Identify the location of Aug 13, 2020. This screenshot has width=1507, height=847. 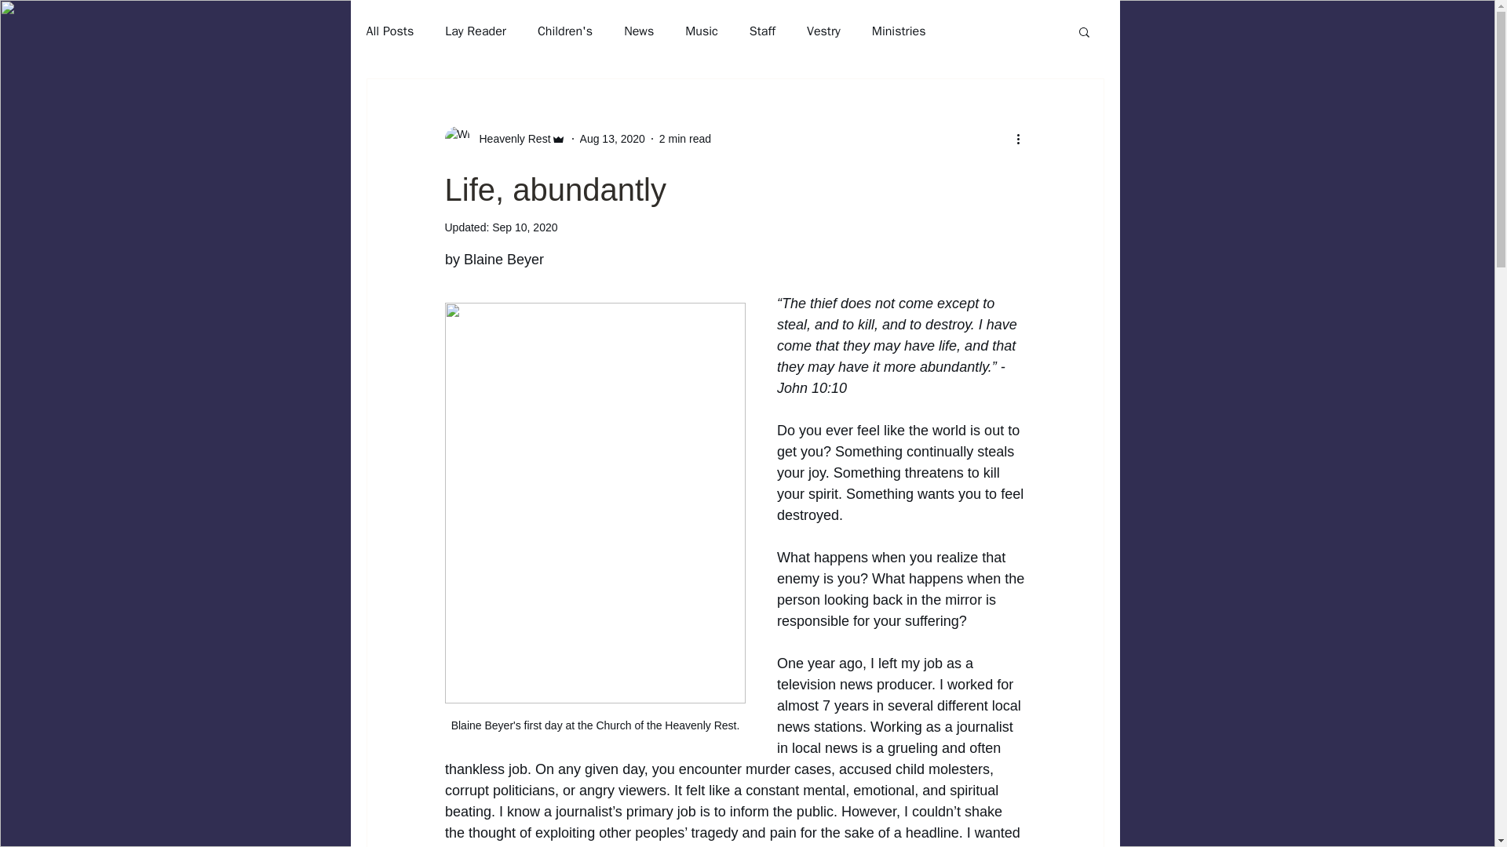
(612, 138).